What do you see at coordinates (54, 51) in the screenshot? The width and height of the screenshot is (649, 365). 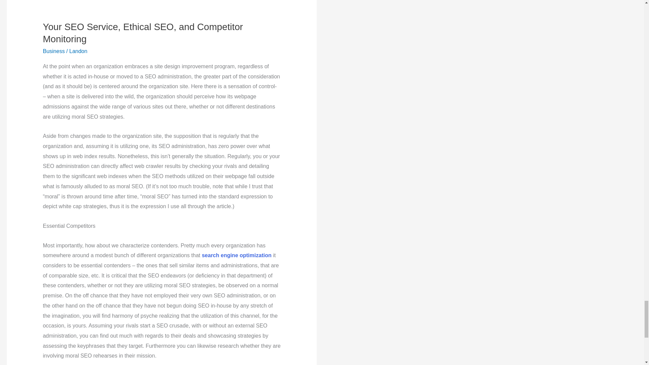 I see `Business` at bounding box center [54, 51].